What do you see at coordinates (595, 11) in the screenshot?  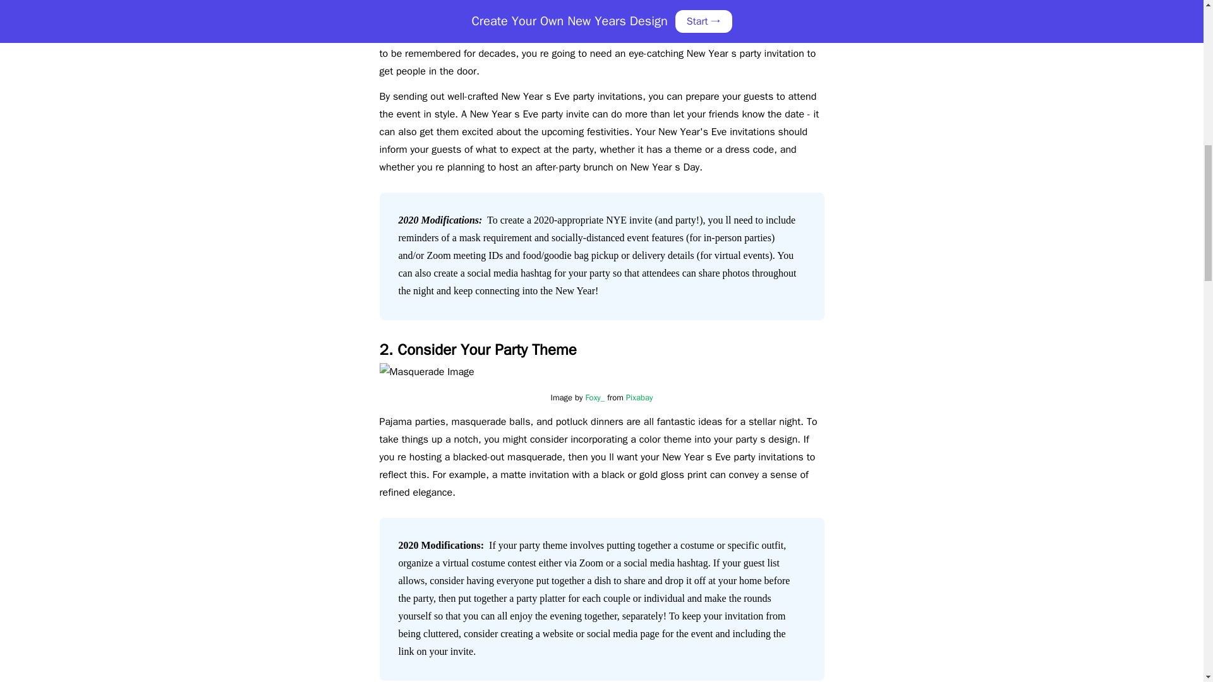 I see `5598375` at bounding box center [595, 11].